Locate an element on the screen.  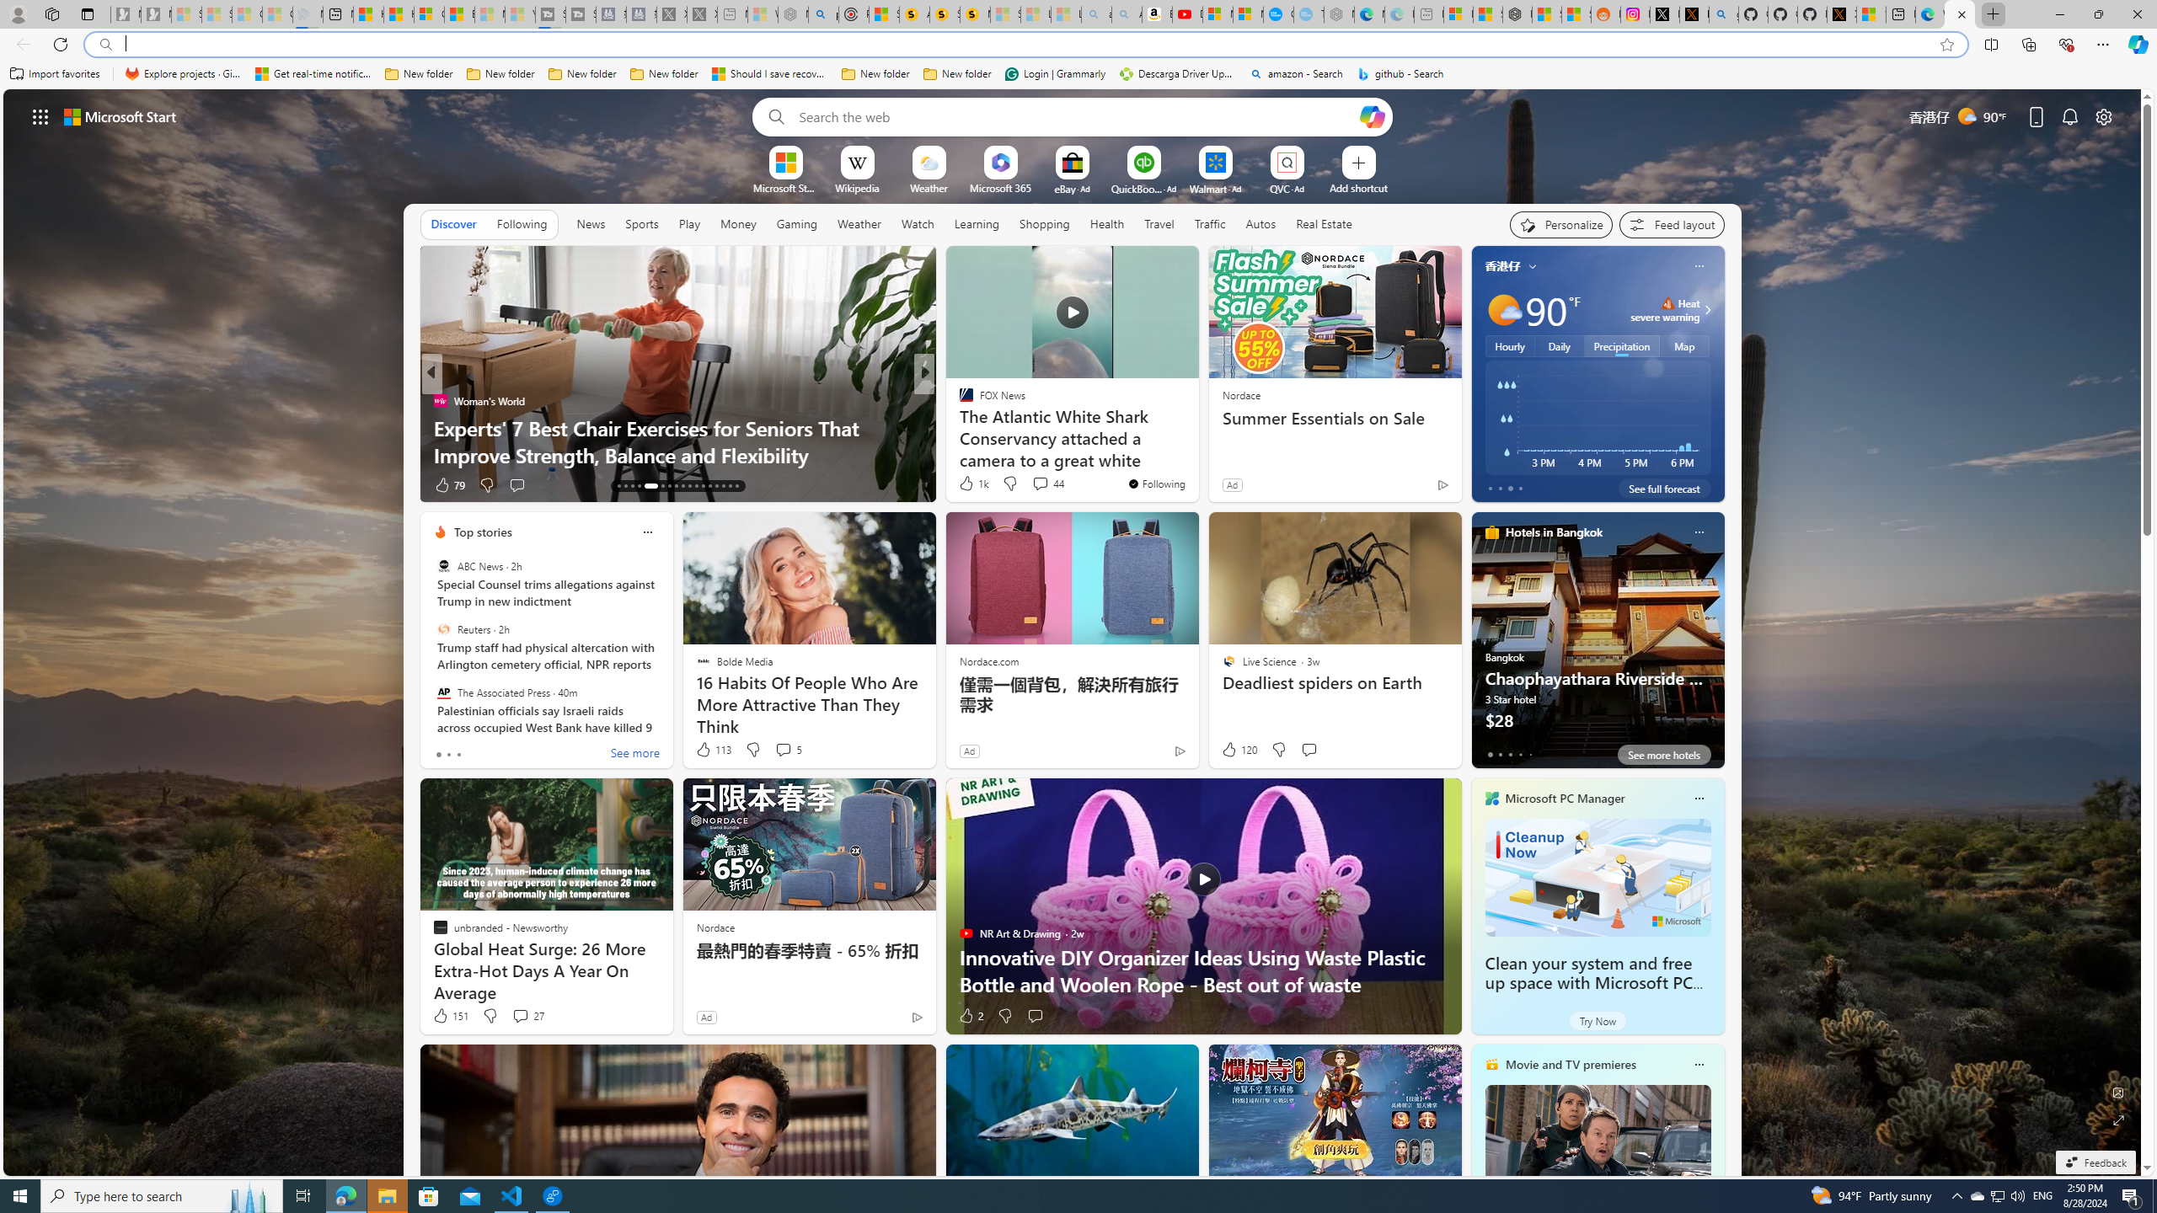
poe - Search is located at coordinates (822, 14).